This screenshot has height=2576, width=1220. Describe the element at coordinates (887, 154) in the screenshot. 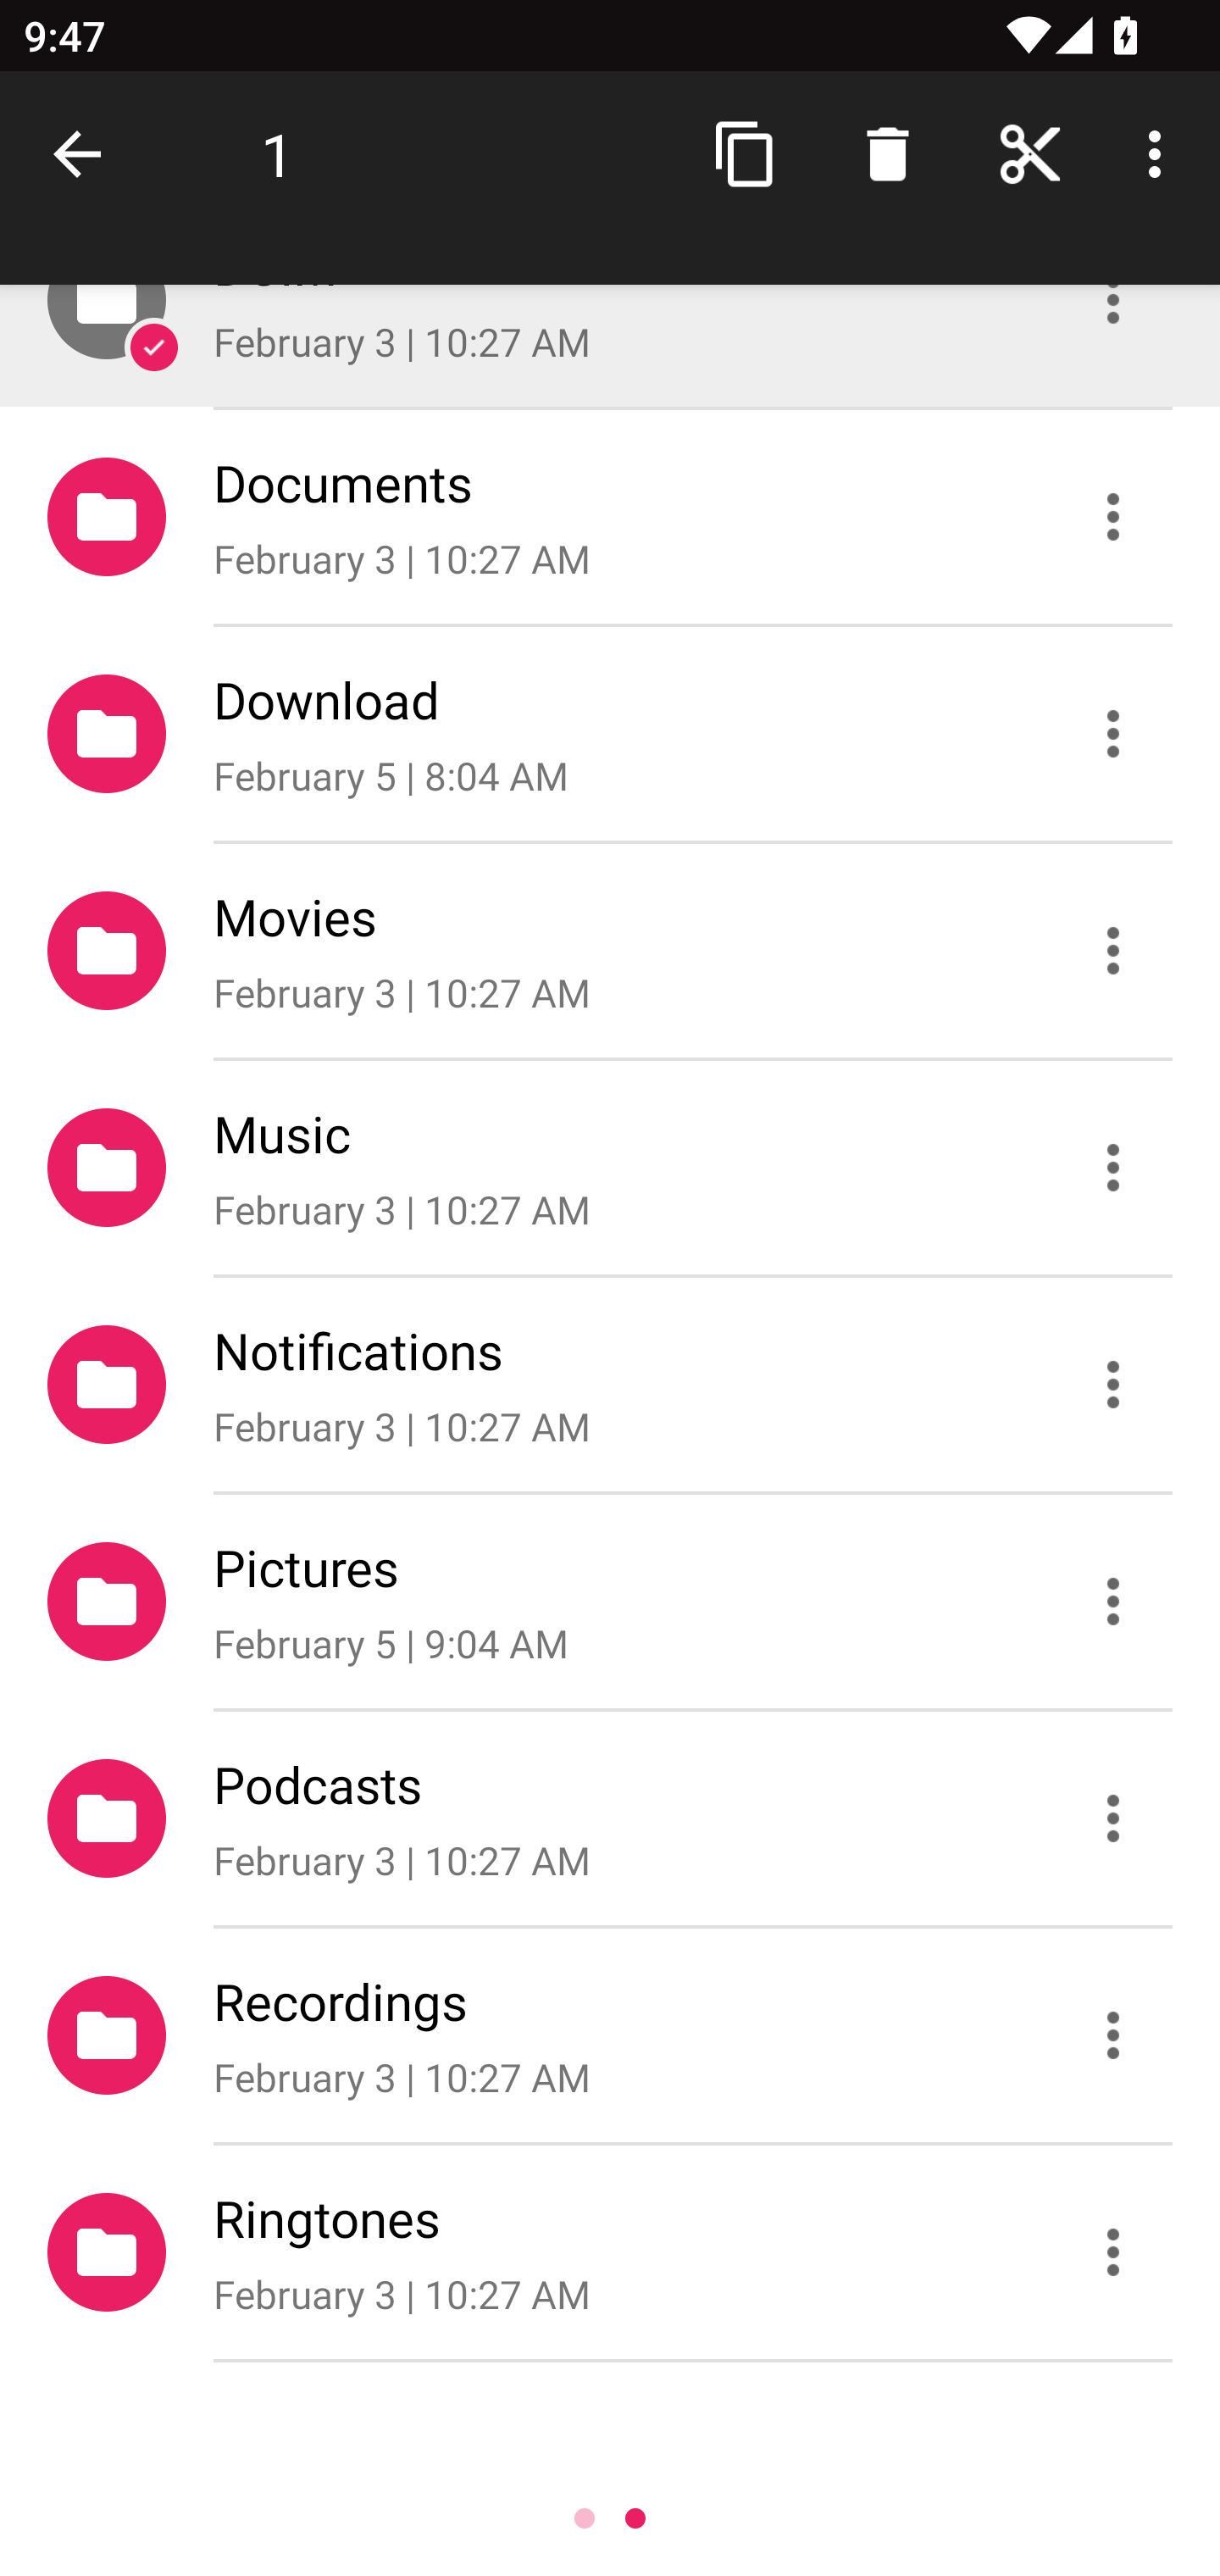

I see `Delete` at that location.